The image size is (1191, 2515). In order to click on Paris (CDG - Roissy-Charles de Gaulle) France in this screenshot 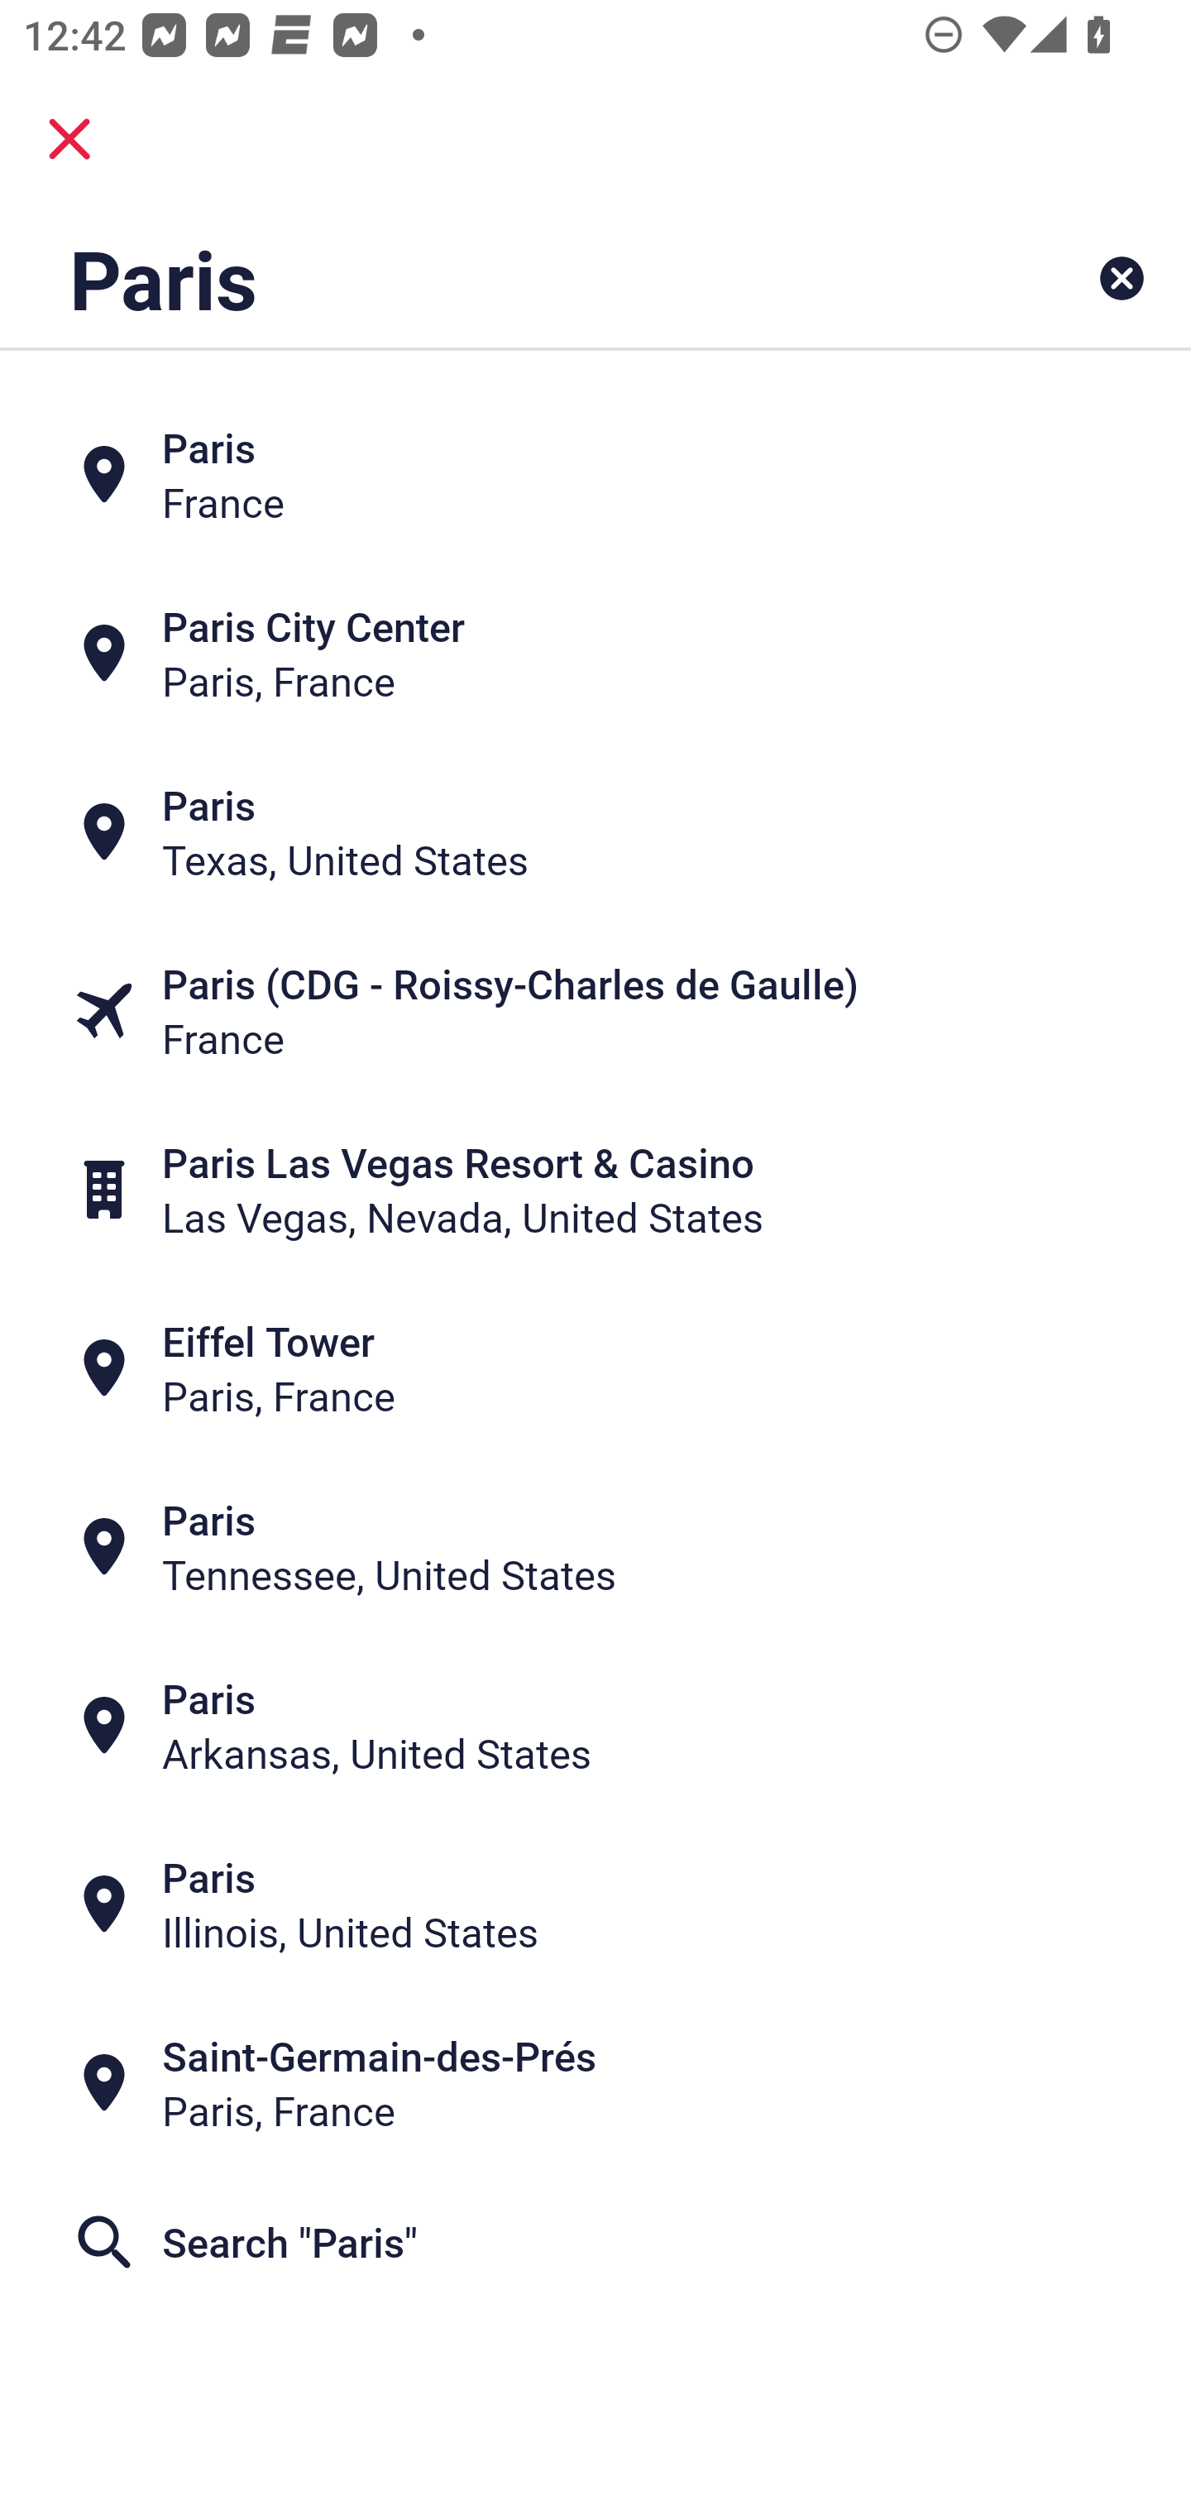, I will do `click(595, 1011)`.